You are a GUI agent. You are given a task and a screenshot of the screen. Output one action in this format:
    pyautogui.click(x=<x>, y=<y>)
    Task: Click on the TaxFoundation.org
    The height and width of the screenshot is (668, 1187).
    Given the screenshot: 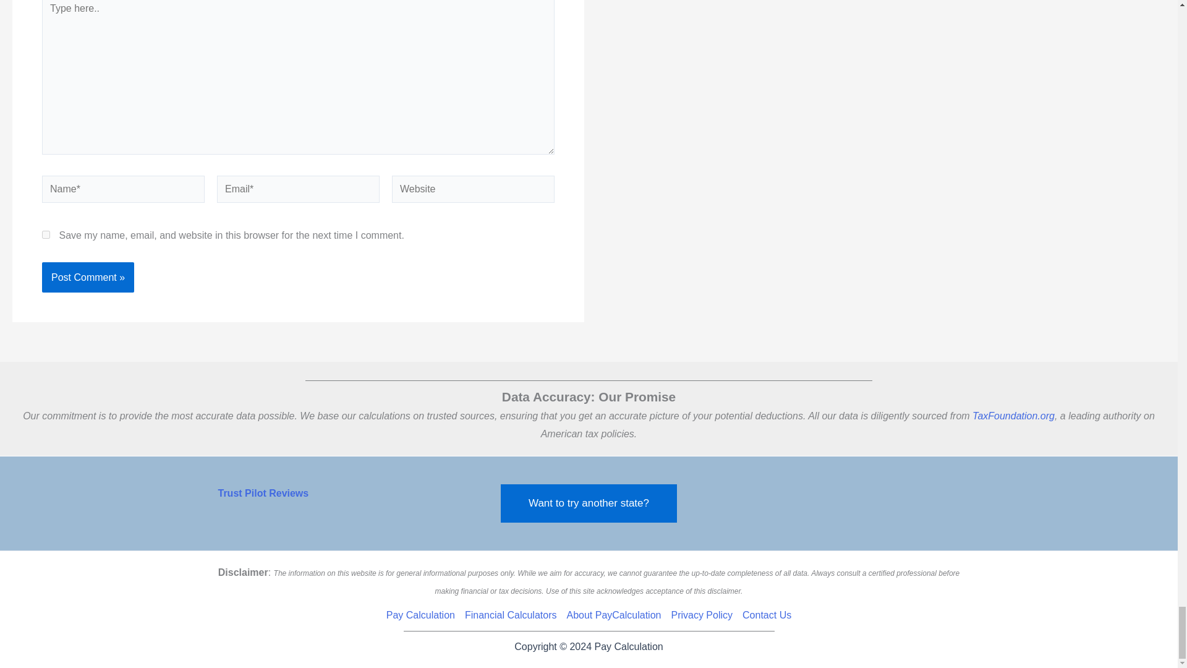 What is the action you would take?
    pyautogui.click(x=1013, y=416)
    